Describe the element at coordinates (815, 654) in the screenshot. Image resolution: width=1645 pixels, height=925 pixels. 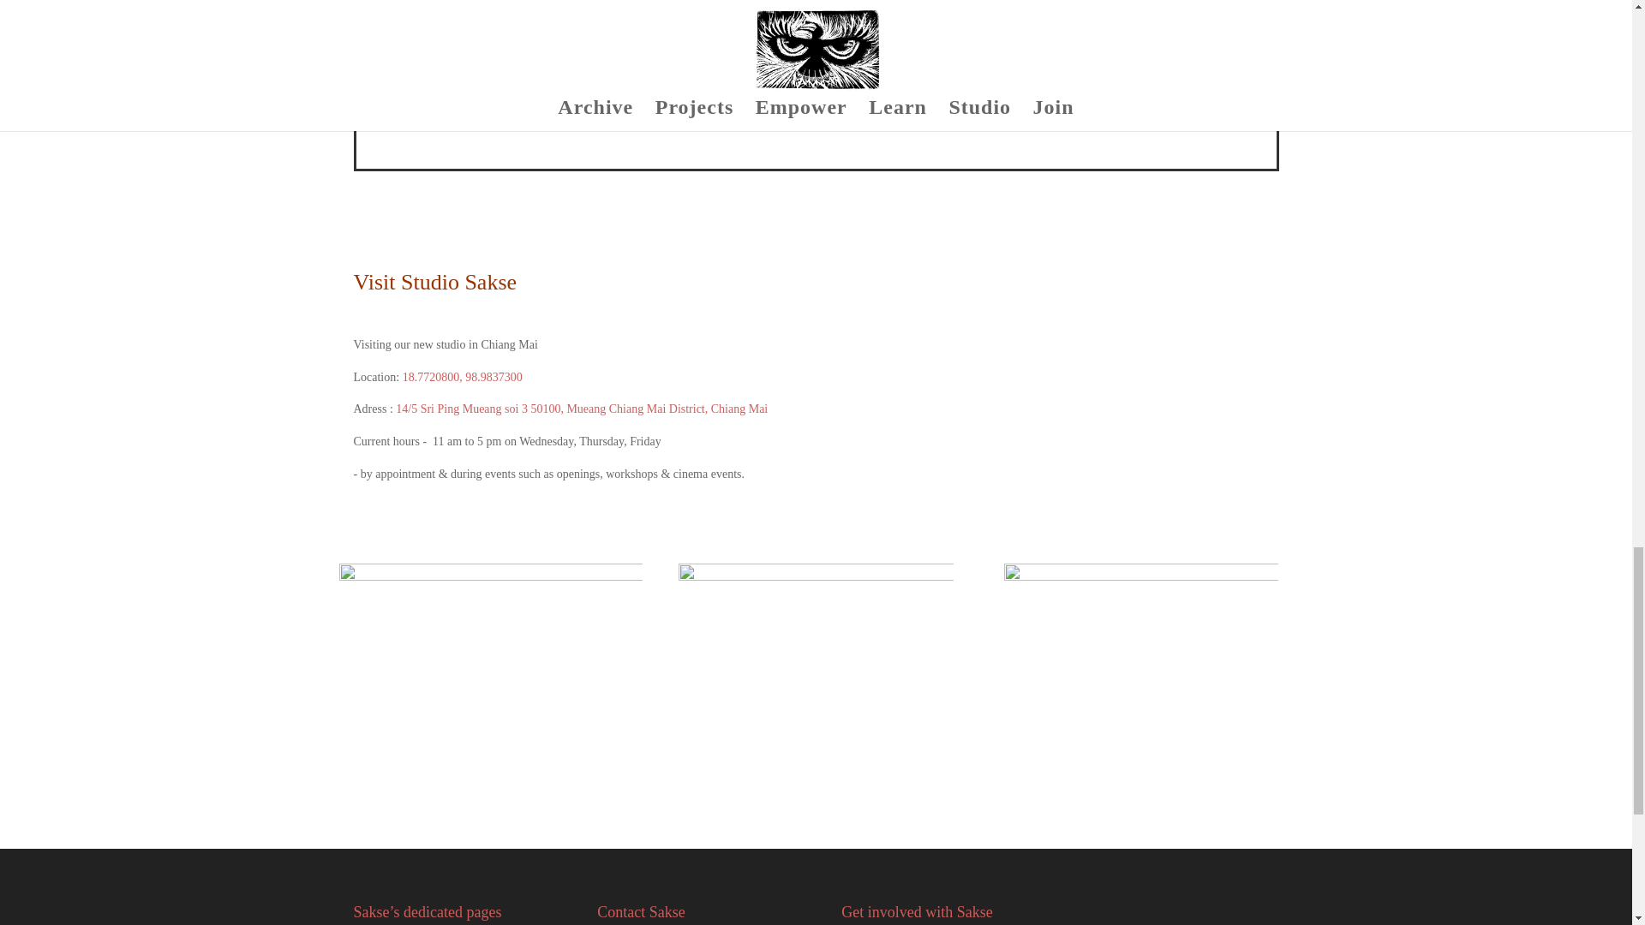
I see `Sakse book showcase` at that location.